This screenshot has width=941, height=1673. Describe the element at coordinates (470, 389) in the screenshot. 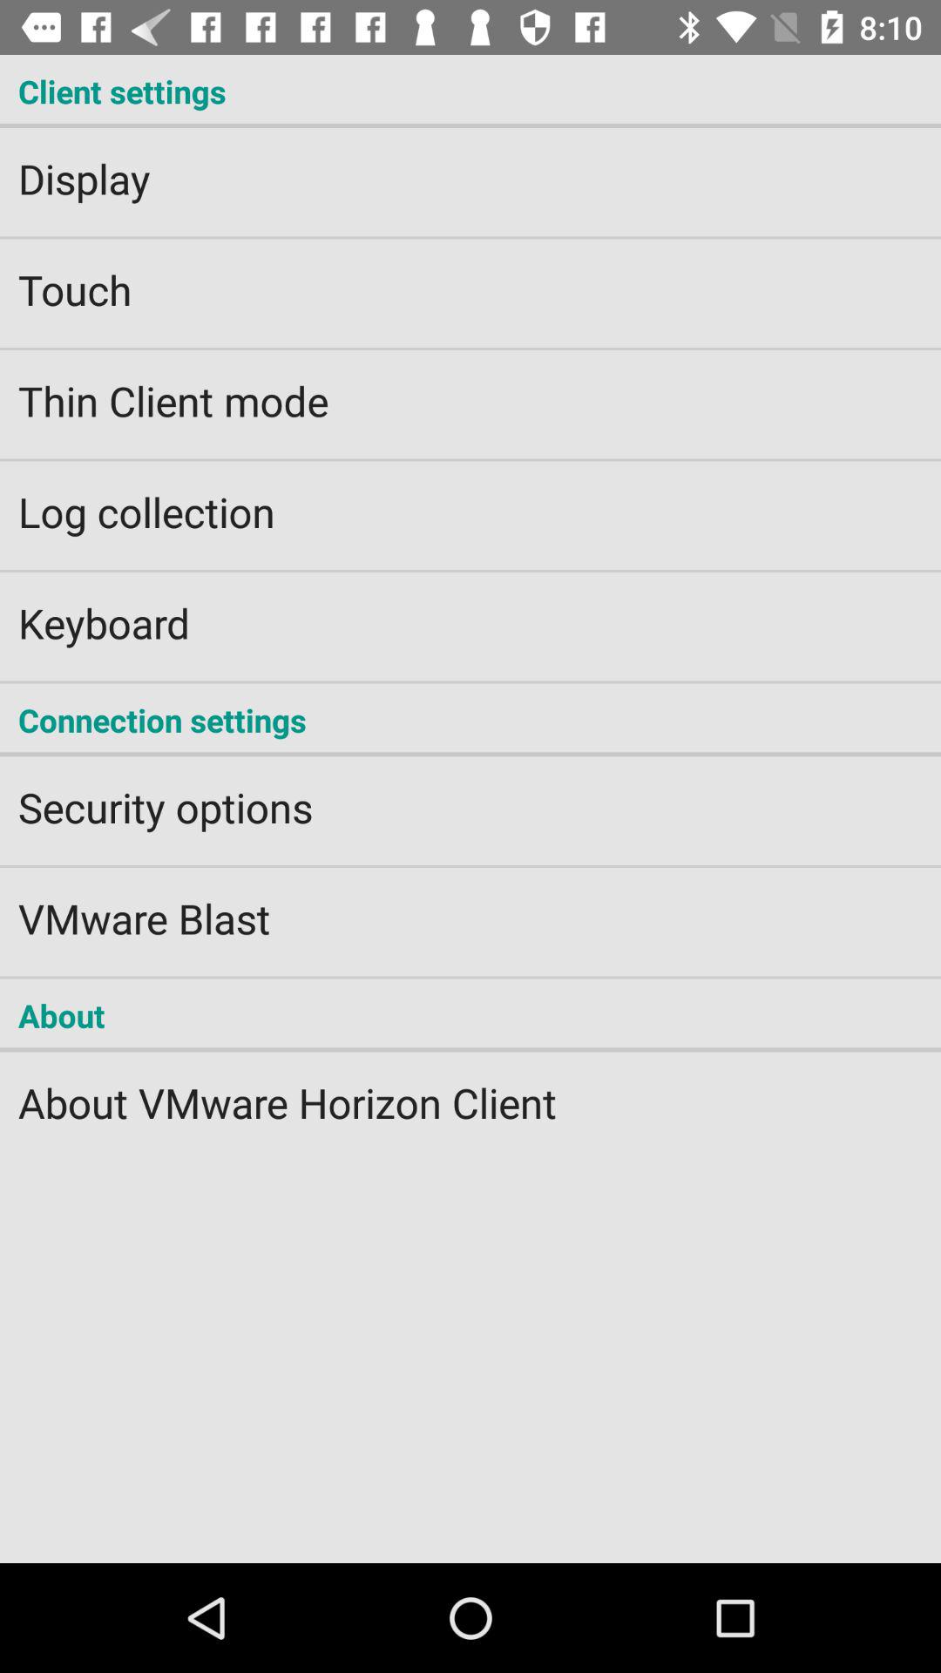

I see `turn on the thin client mode` at that location.